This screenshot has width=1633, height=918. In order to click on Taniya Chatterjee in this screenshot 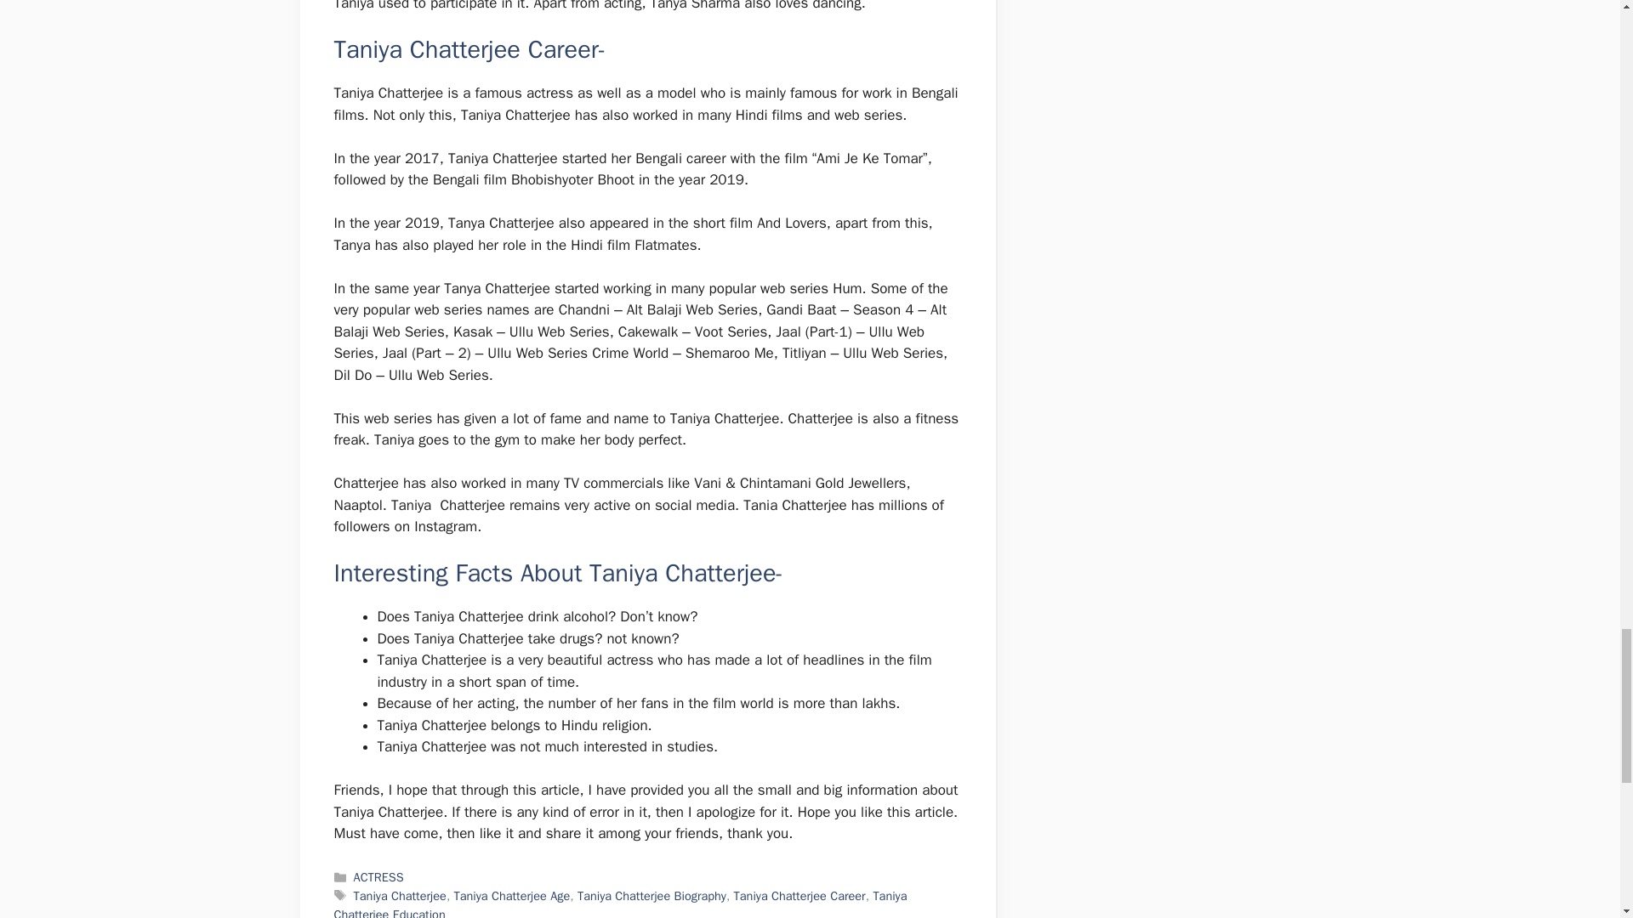, I will do `click(400, 896)`.